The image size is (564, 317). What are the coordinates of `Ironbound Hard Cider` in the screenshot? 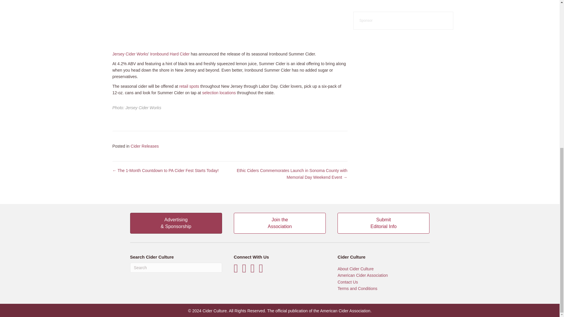 It's located at (280, 223).